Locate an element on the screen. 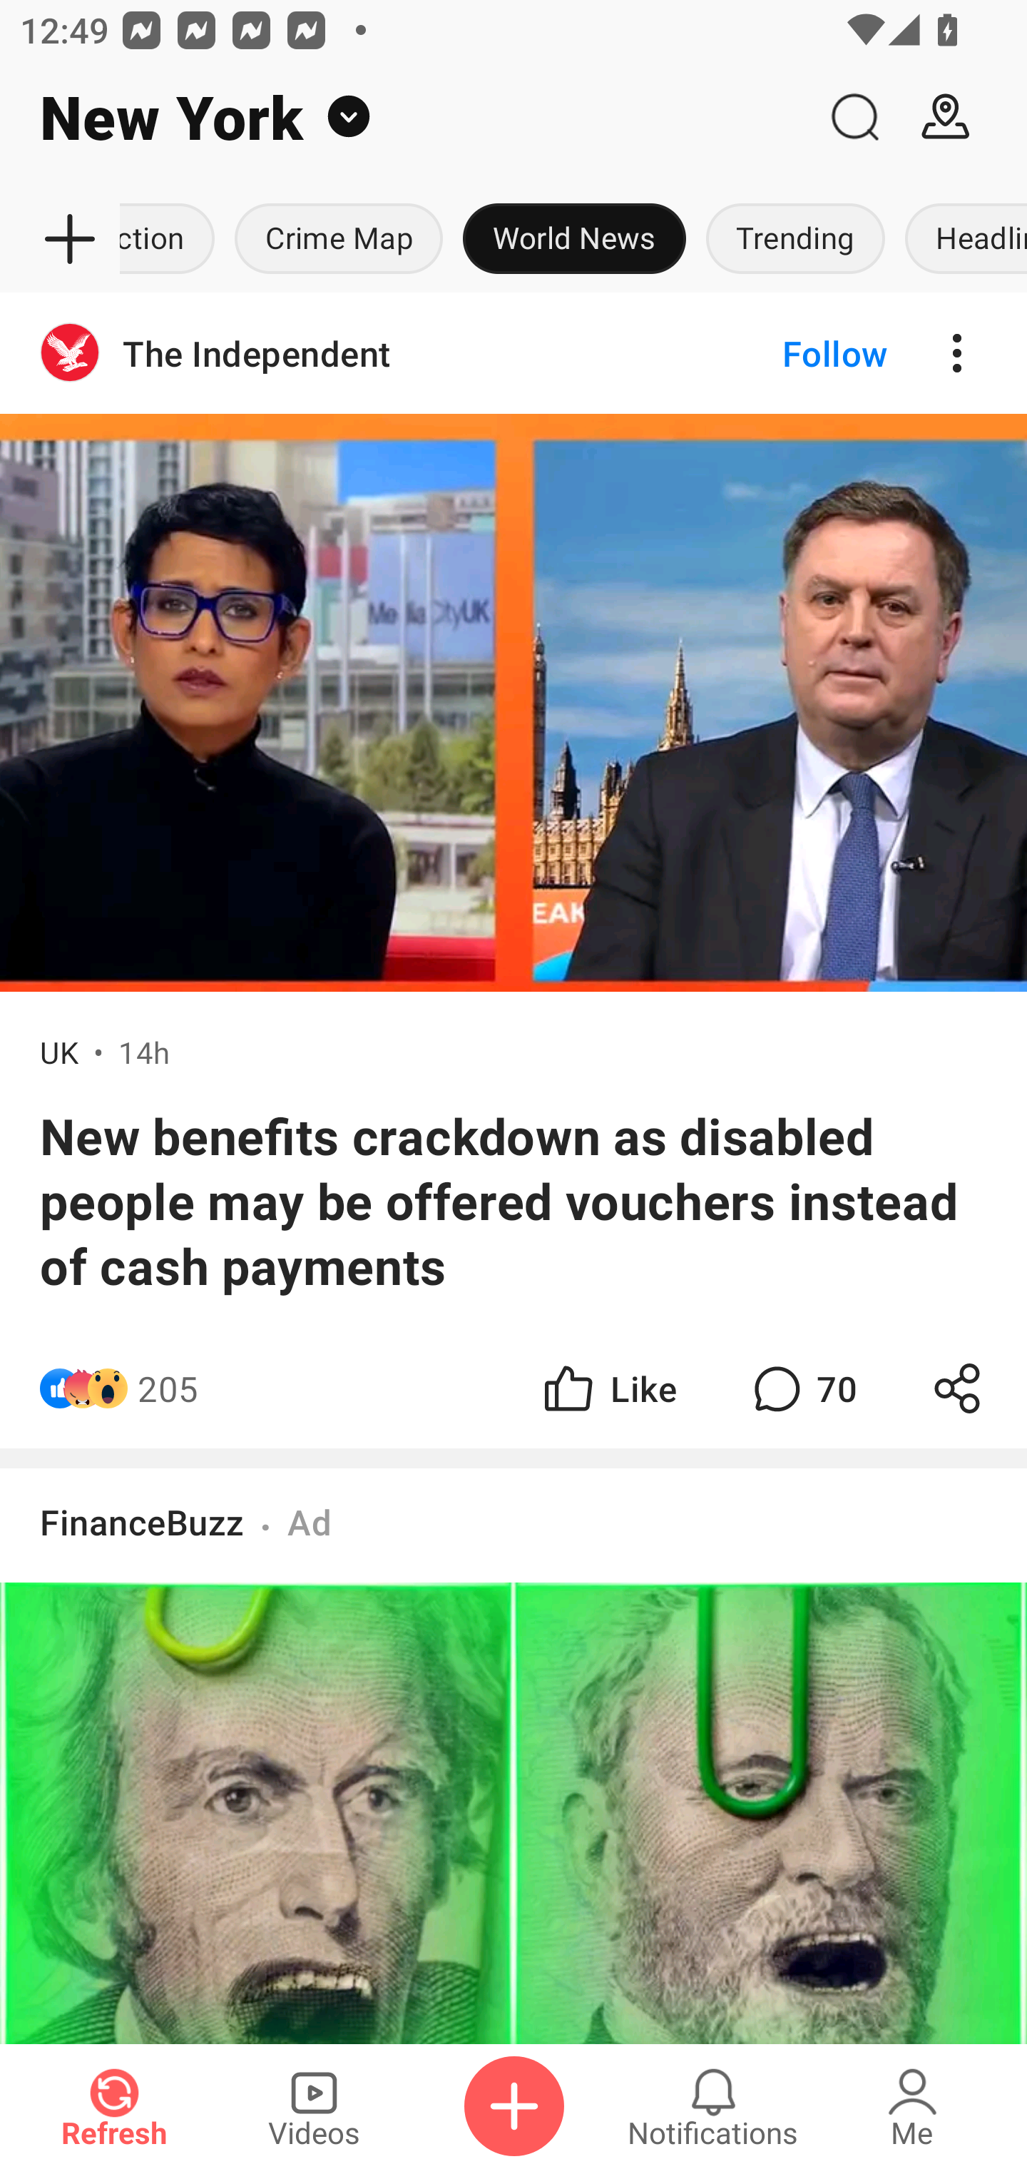 This screenshot has height=2169, width=1027. Notifications is located at coordinates (713, 2106).